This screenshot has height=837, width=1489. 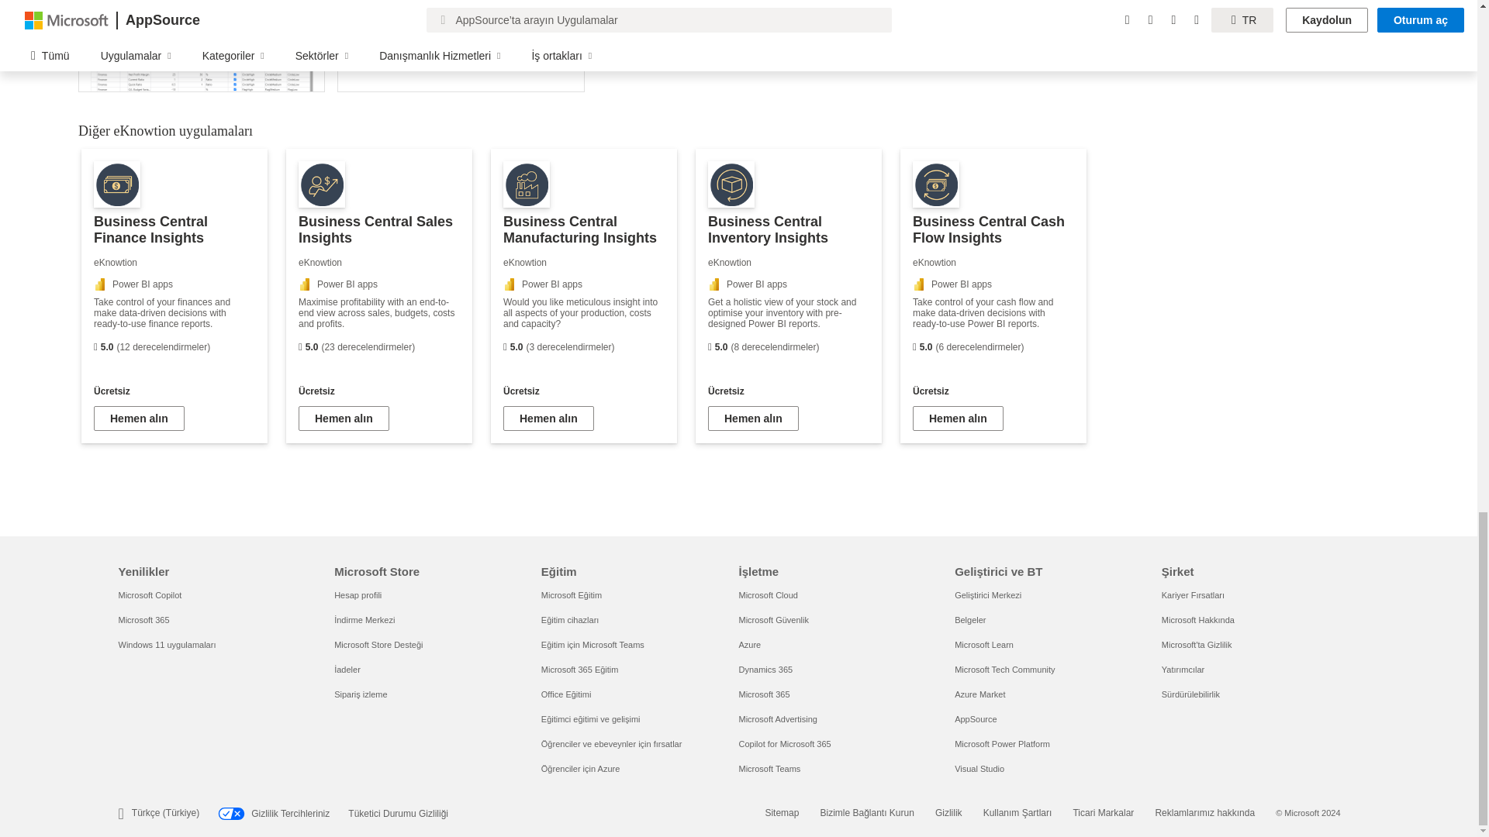 What do you see at coordinates (143, 619) in the screenshot?
I see `Microsoft 365` at bounding box center [143, 619].